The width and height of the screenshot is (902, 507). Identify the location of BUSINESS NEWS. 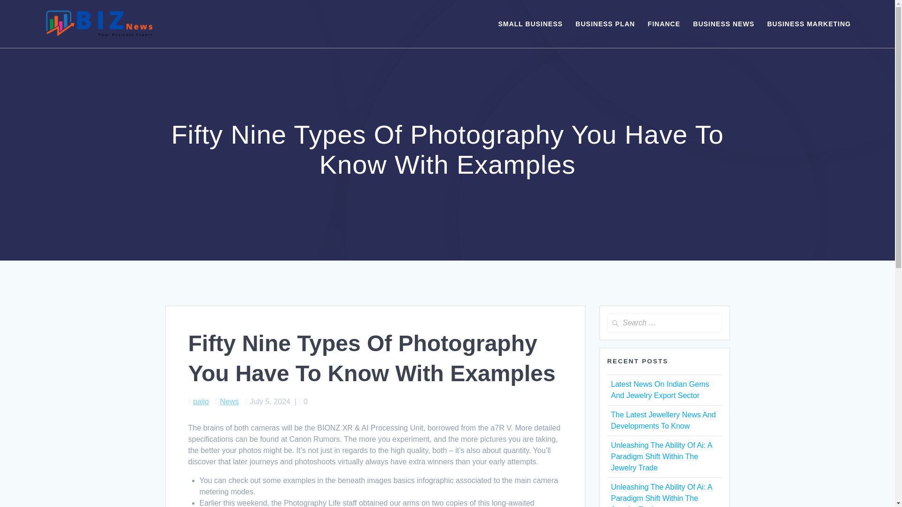
(723, 23).